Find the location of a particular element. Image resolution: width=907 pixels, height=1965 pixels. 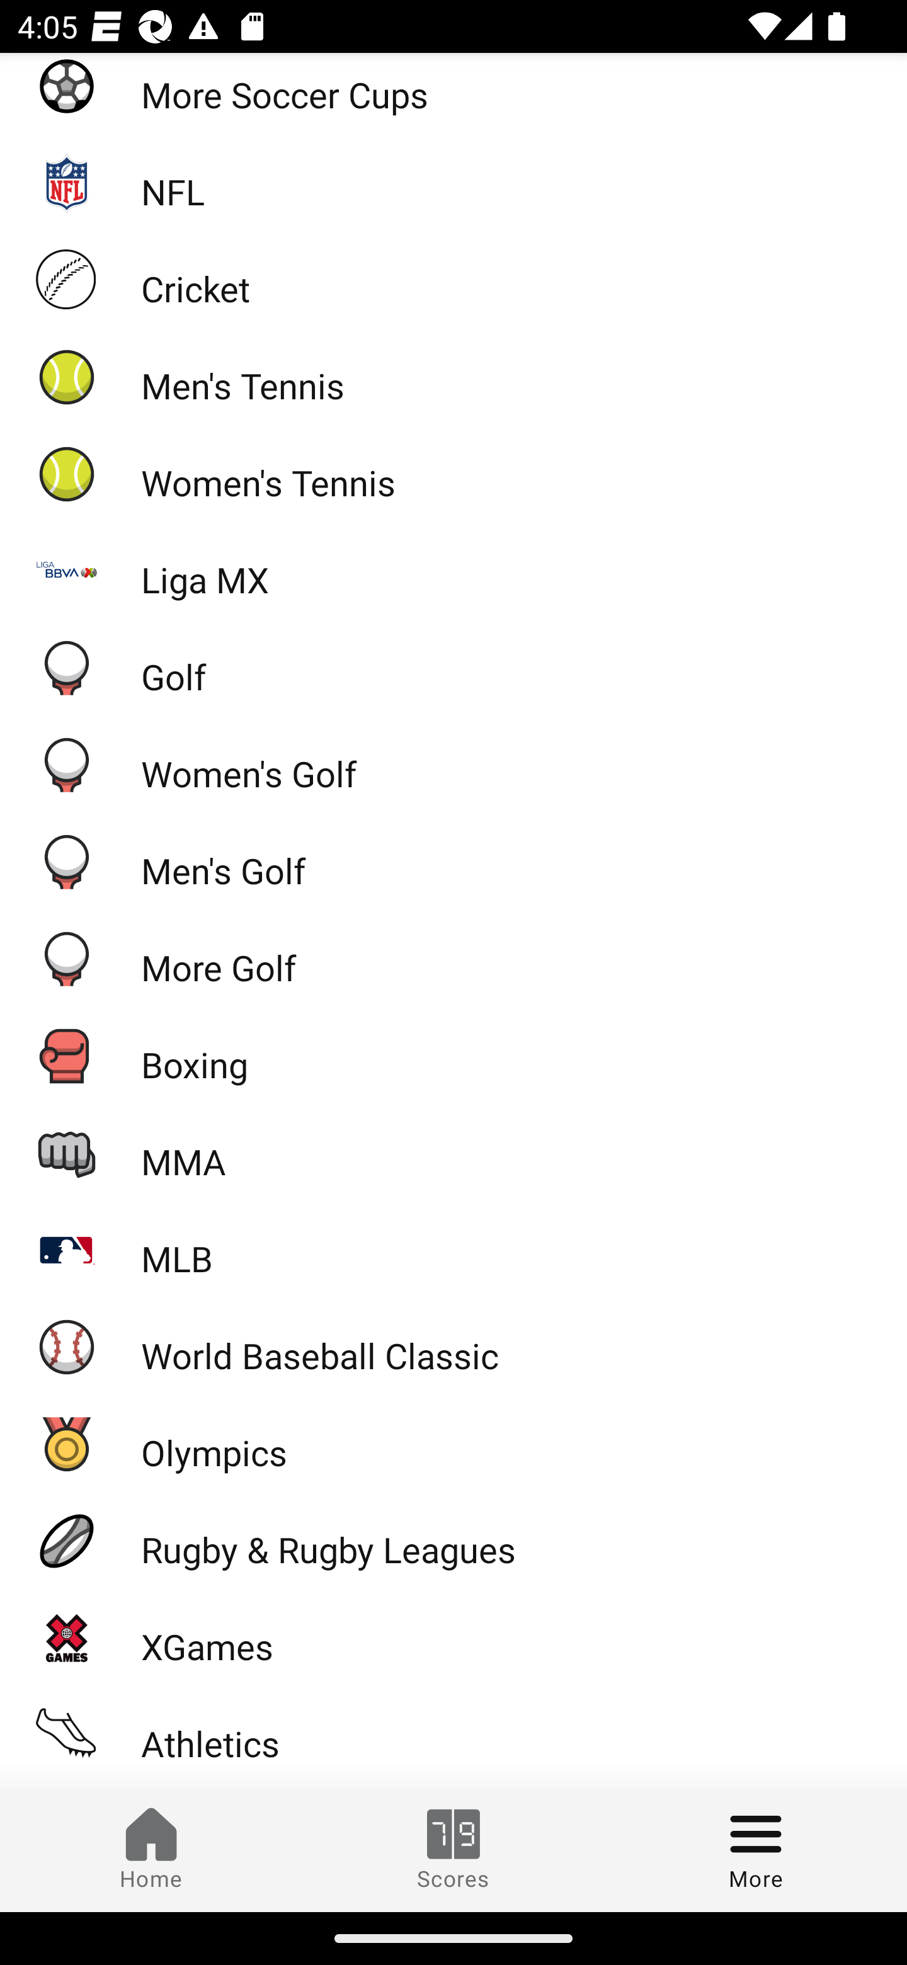

MMA is located at coordinates (453, 1153).